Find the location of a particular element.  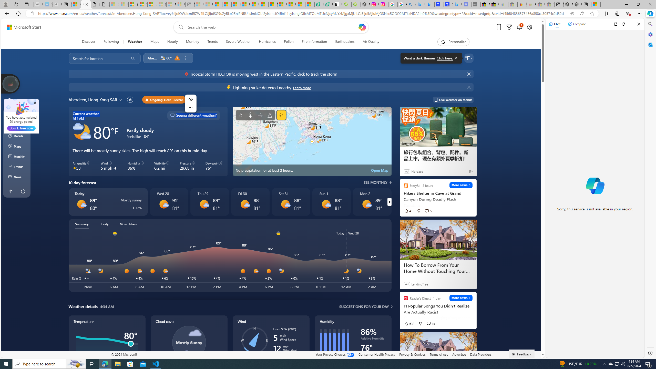

Wind is located at coordinates (271, 347).